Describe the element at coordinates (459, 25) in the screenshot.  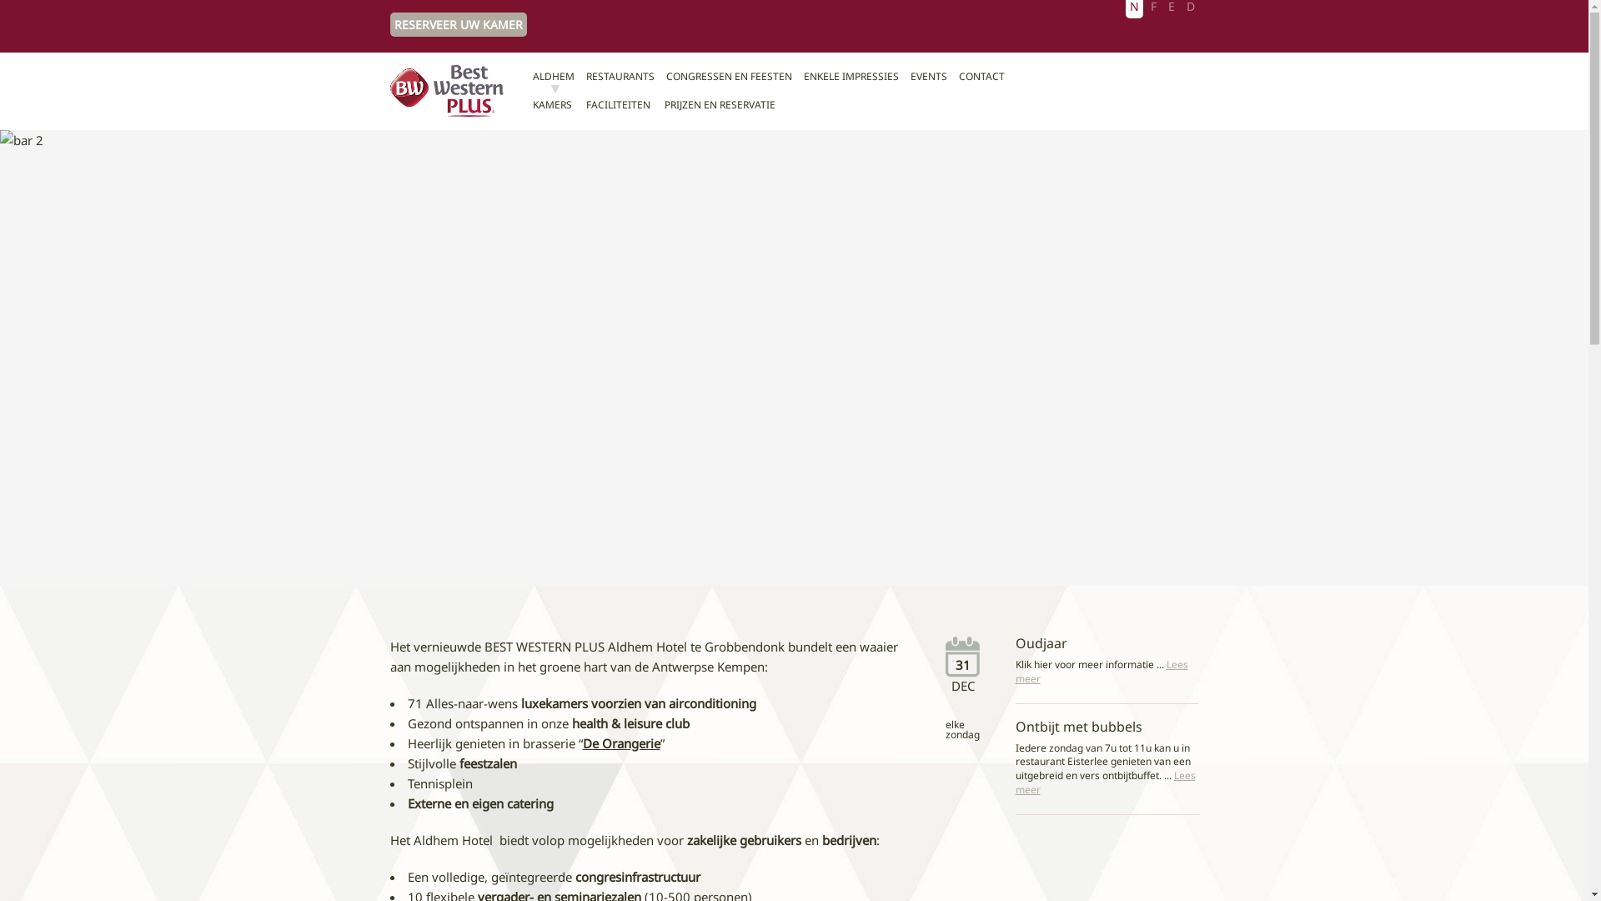
I see `RESERVEER UW KAMER` at that location.